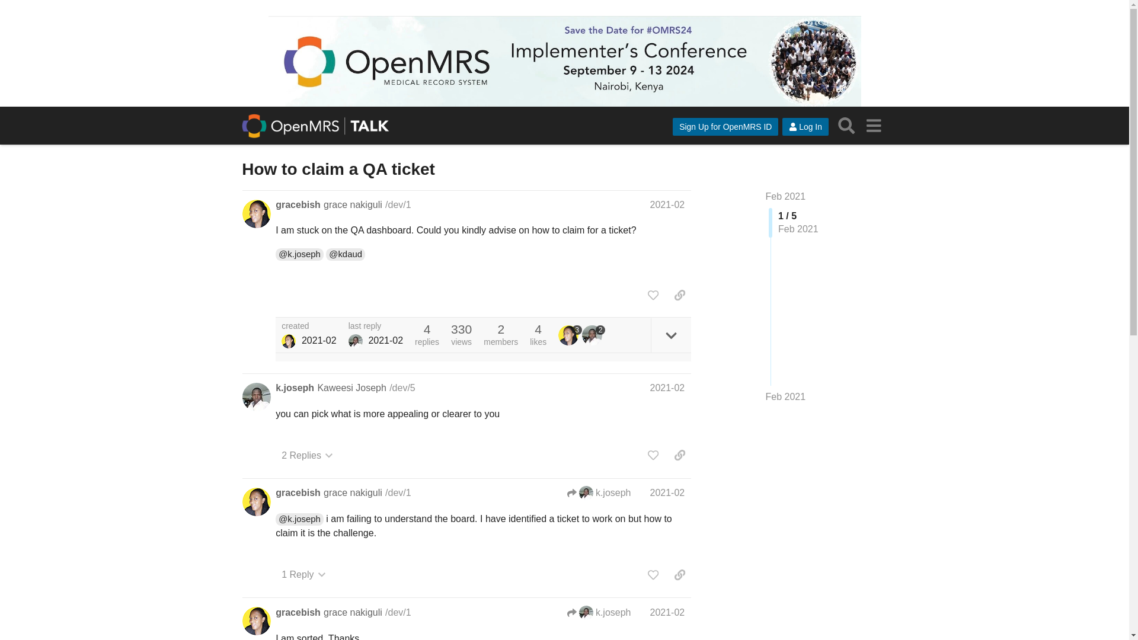 This screenshot has height=640, width=1138. Describe the element at coordinates (570, 335) in the screenshot. I see `3` at that location.